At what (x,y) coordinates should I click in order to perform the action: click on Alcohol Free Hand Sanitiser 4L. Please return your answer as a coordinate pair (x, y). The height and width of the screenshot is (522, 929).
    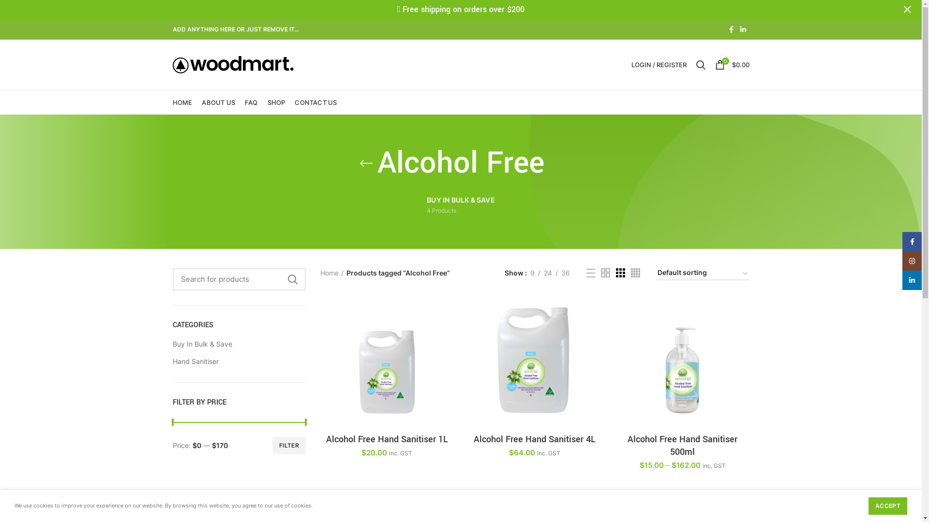
    Looking at the image, I should click on (534, 439).